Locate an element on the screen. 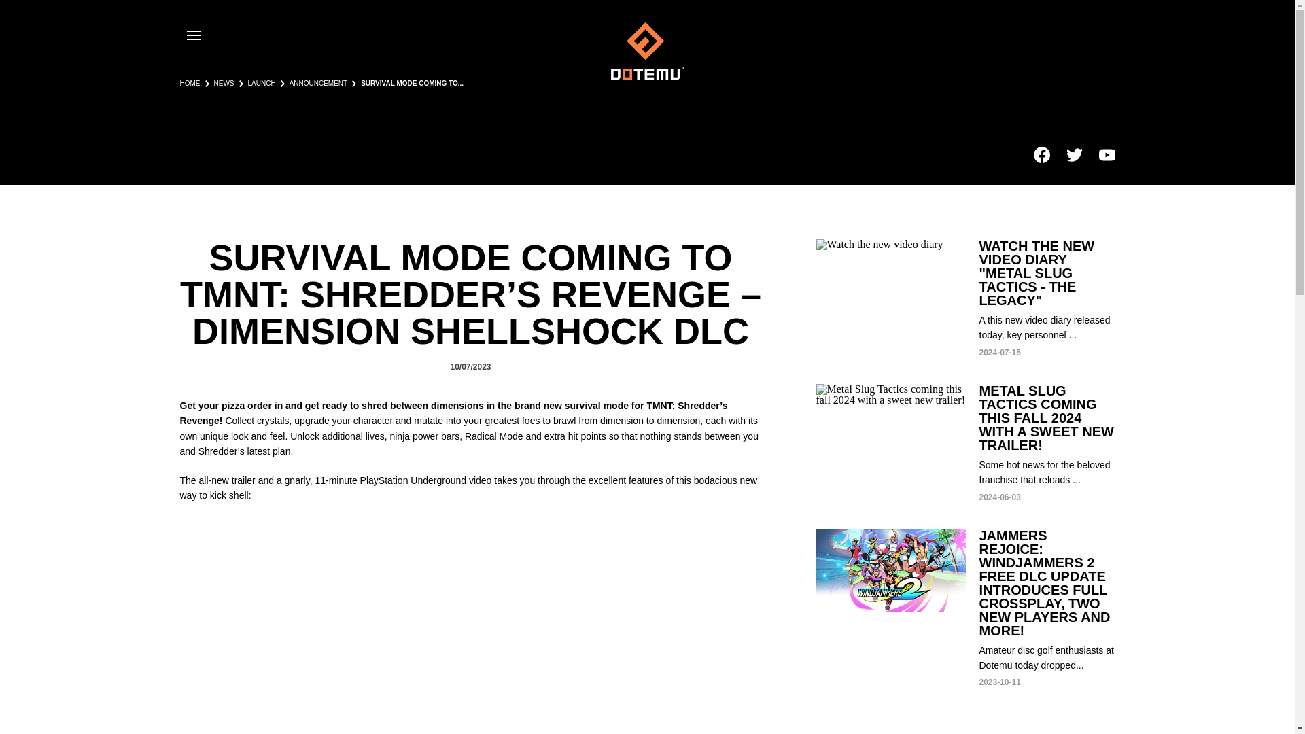  LAUNCH is located at coordinates (261, 83).